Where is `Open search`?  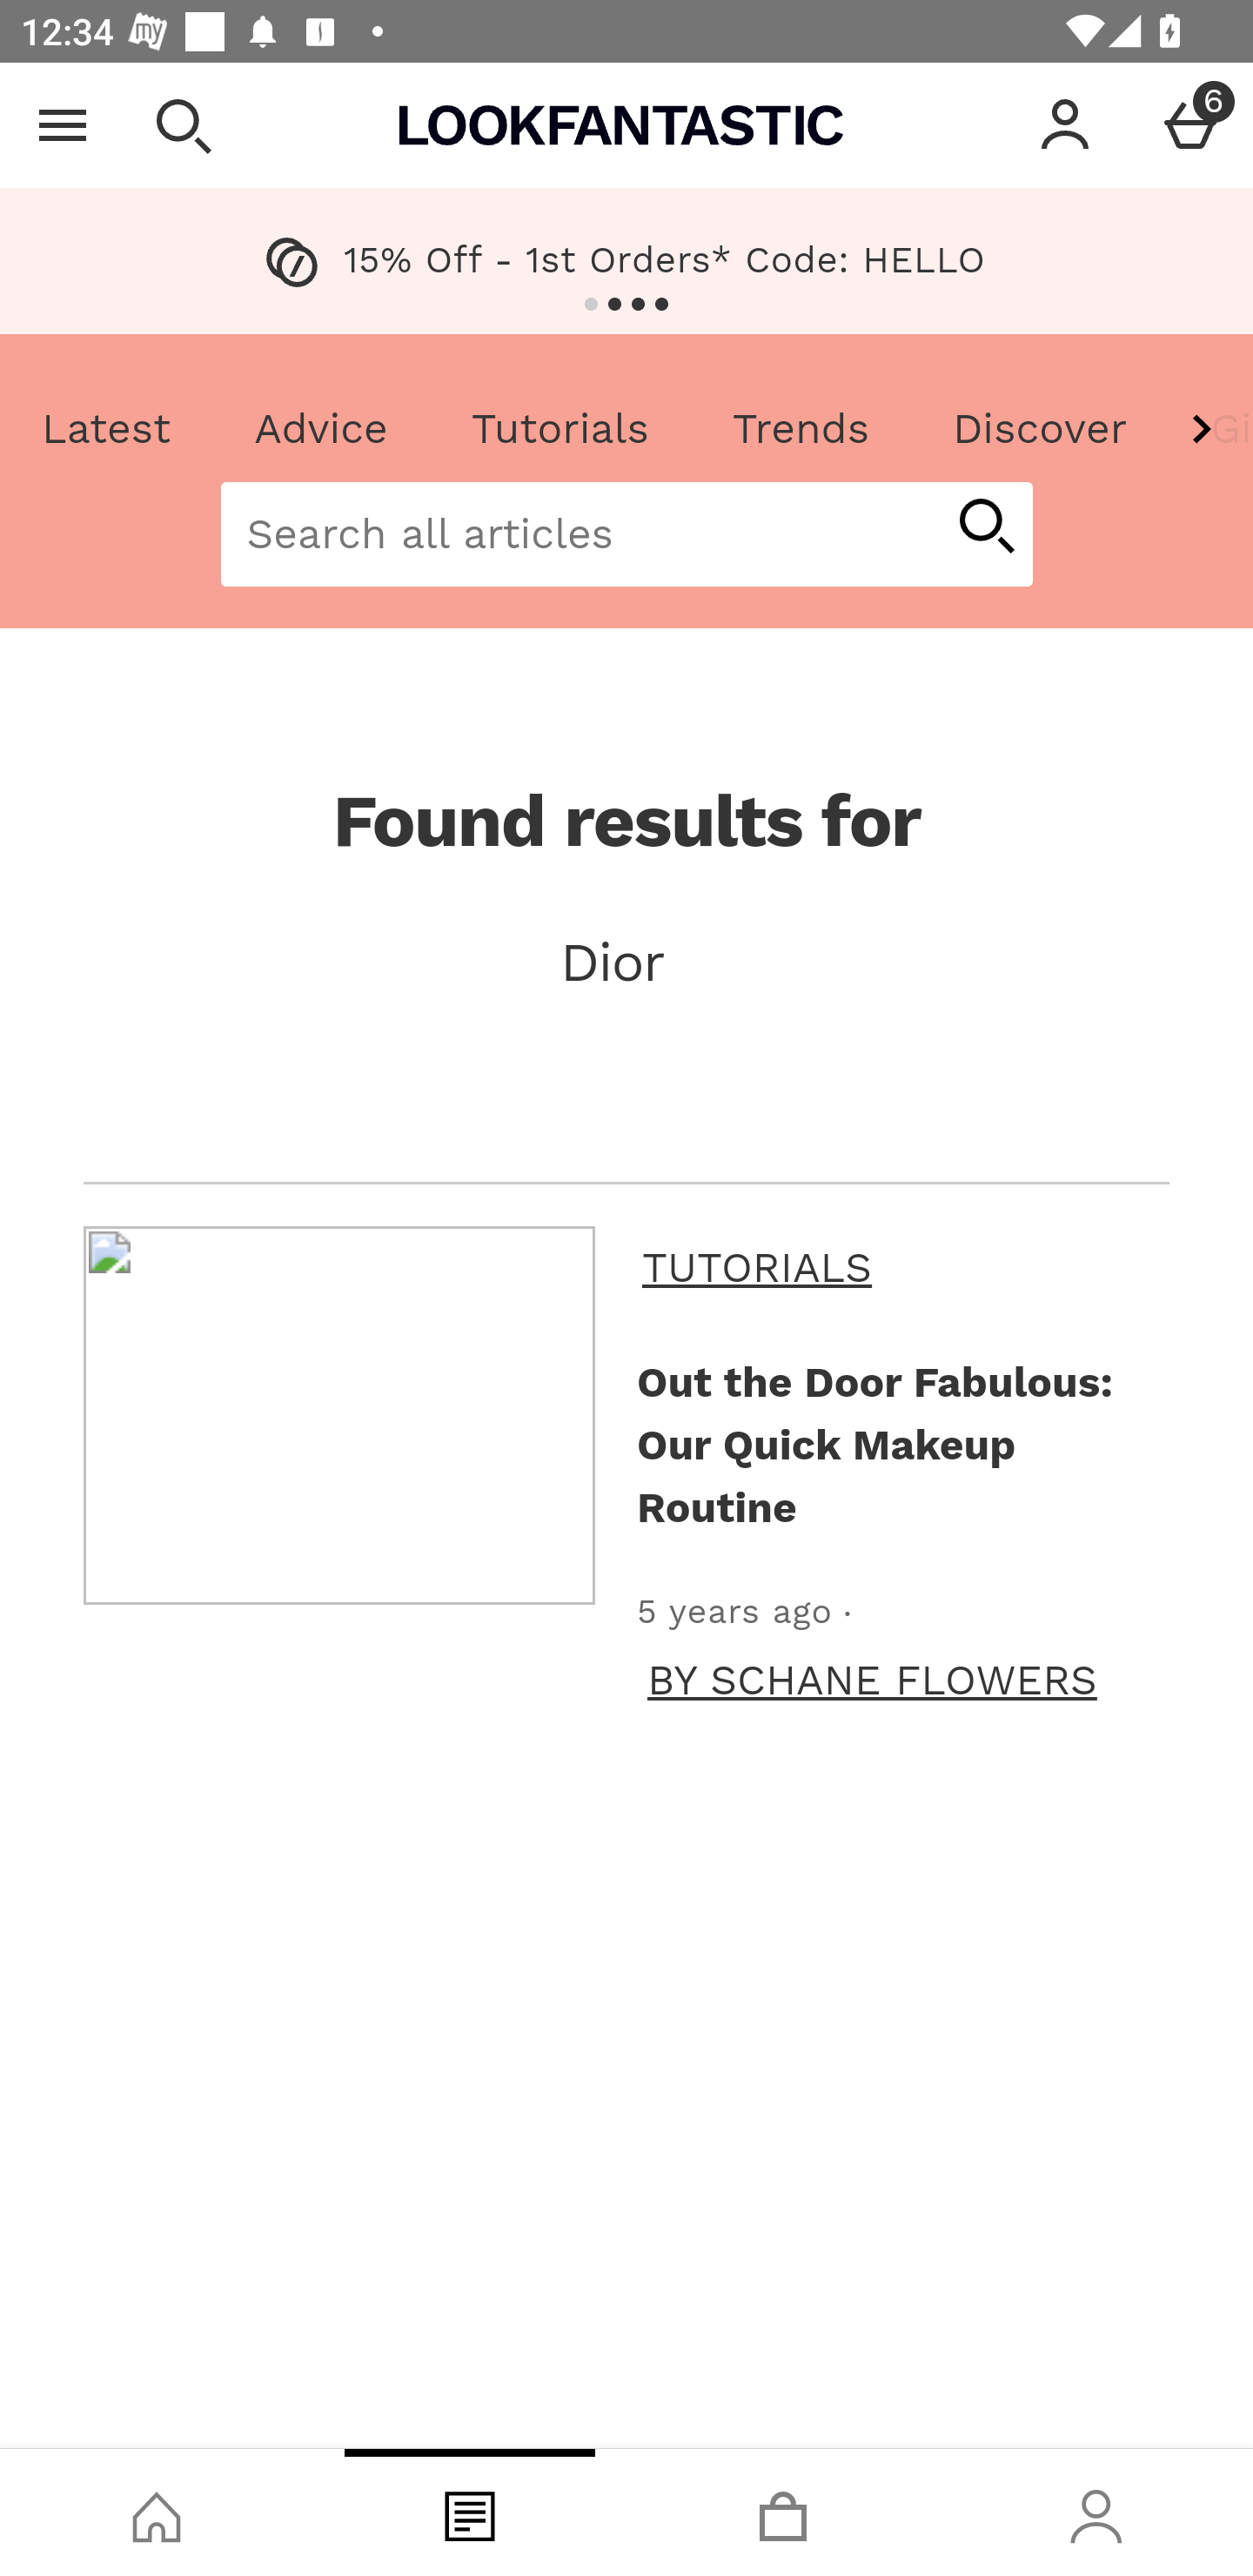
Open search is located at coordinates (183, 125).